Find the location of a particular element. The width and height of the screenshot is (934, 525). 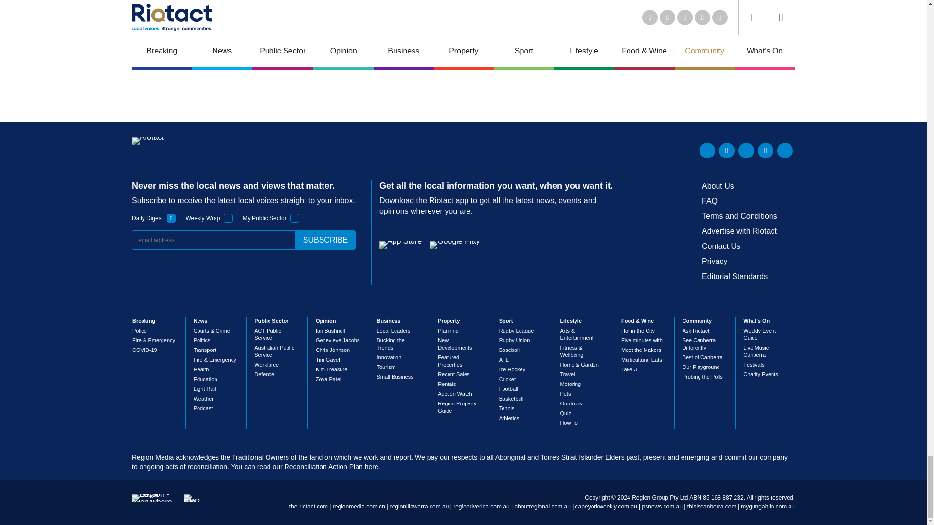

LinkedIn is located at coordinates (707, 151).